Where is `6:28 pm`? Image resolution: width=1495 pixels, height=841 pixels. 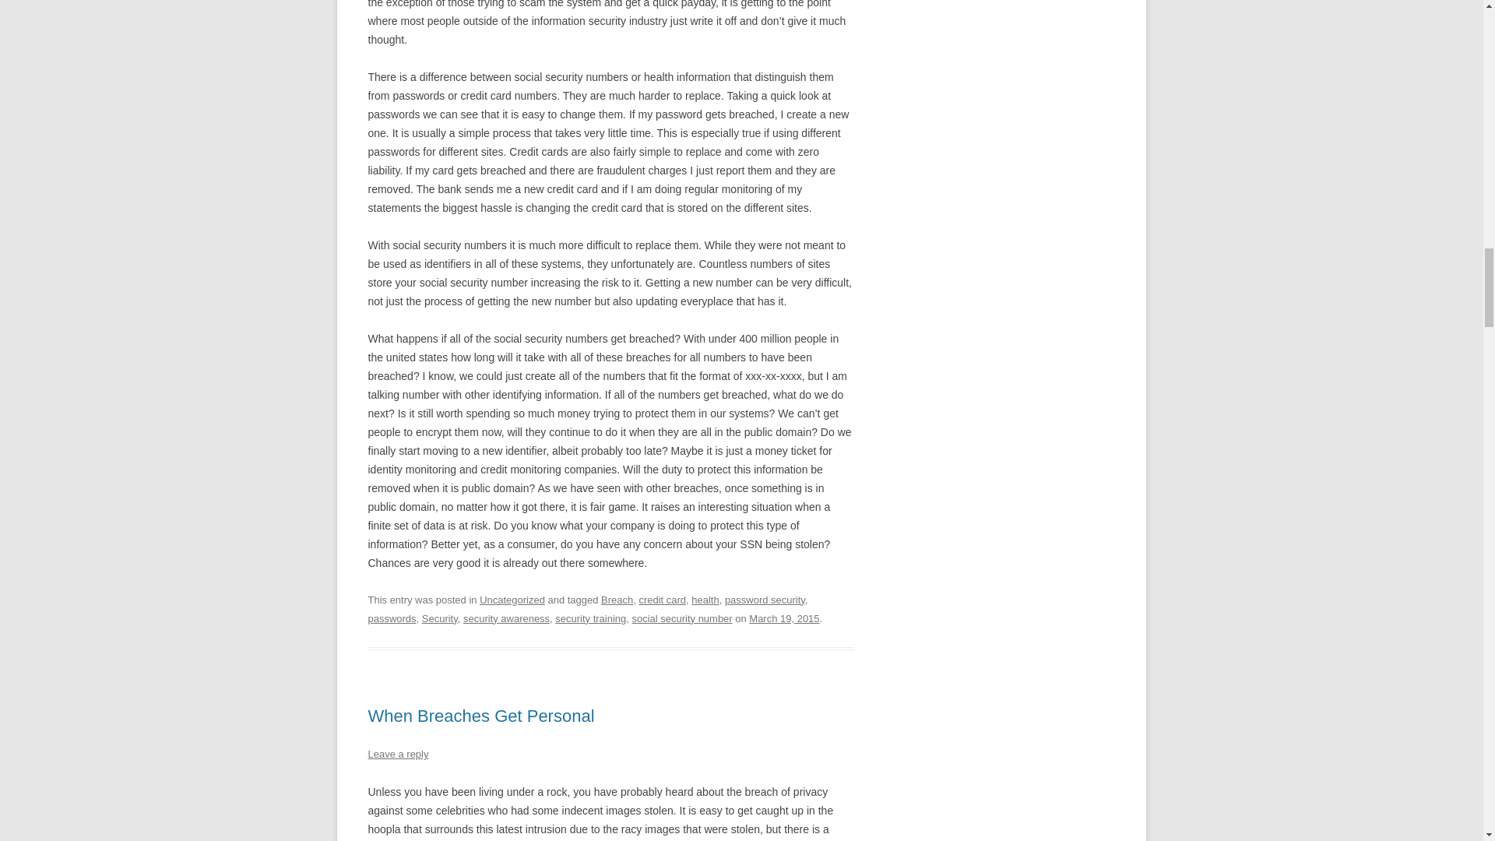
6:28 pm is located at coordinates (783, 618).